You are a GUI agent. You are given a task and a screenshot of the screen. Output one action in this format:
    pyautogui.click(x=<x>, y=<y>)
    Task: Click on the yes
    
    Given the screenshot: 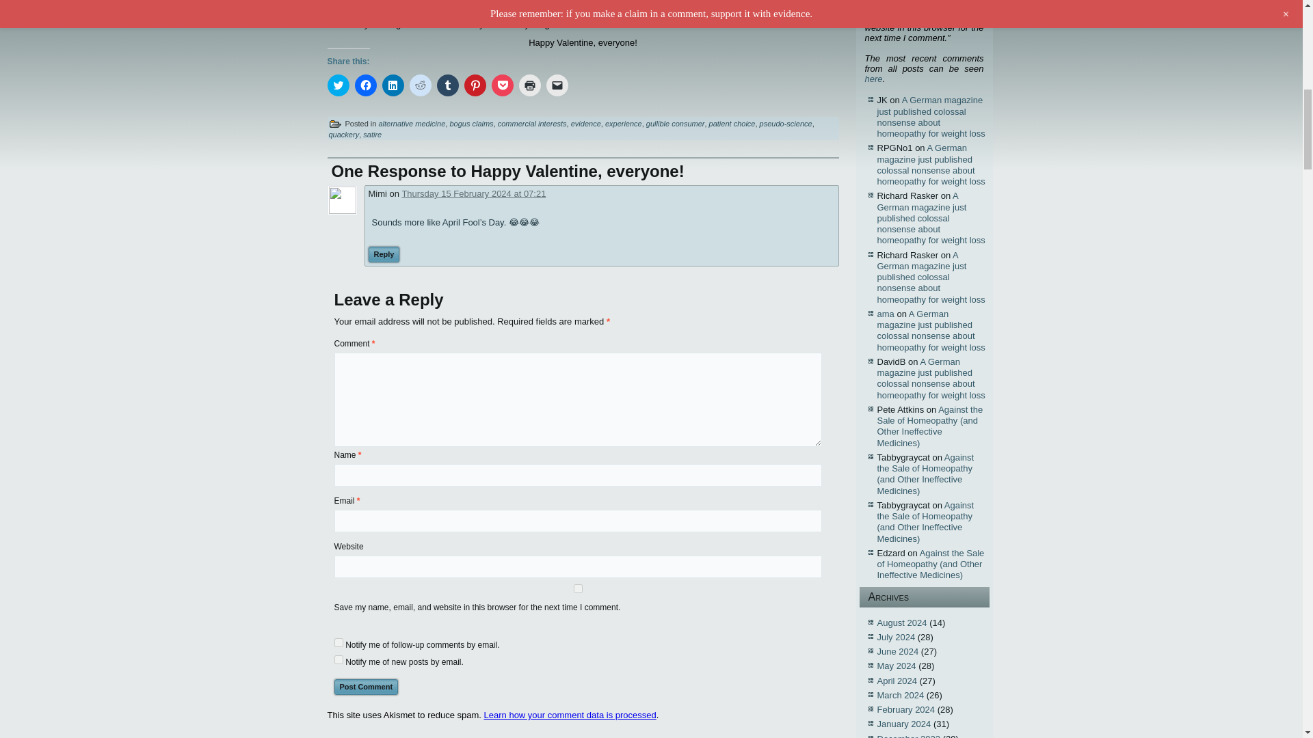 What is the action you would take?
    pyautogui.click(x=577, y=589)
    